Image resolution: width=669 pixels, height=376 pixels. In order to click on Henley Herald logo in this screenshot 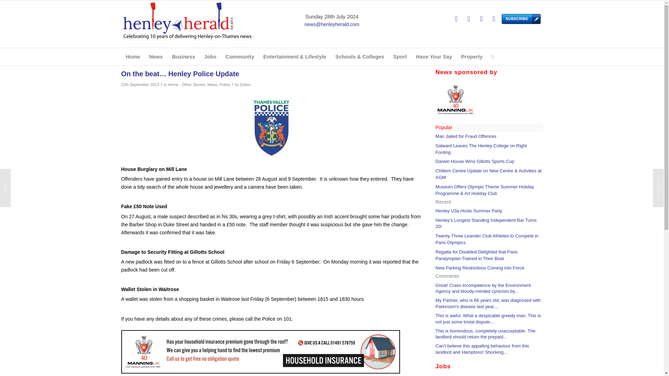, I will do `click(187, 24)`.